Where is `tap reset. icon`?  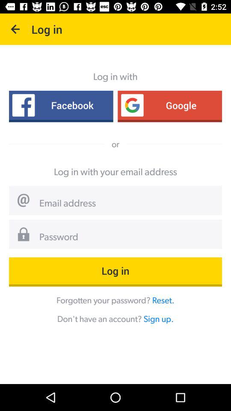
tap reset. icon is located at coordinates (163, 300).